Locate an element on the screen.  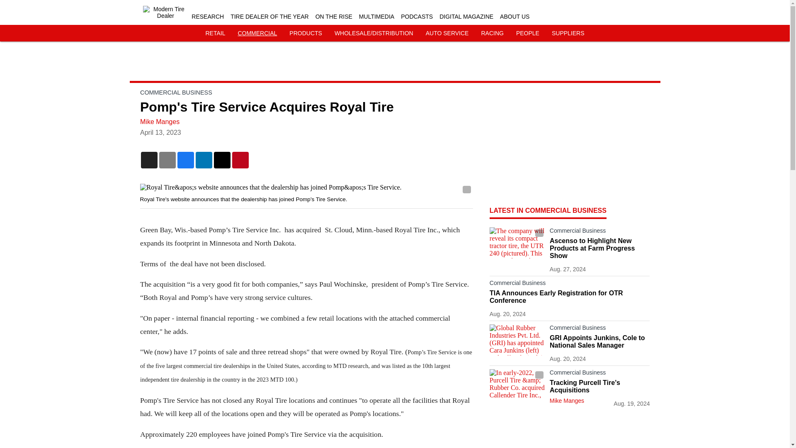
PRODUCTS is located at coordinates (306, 33).